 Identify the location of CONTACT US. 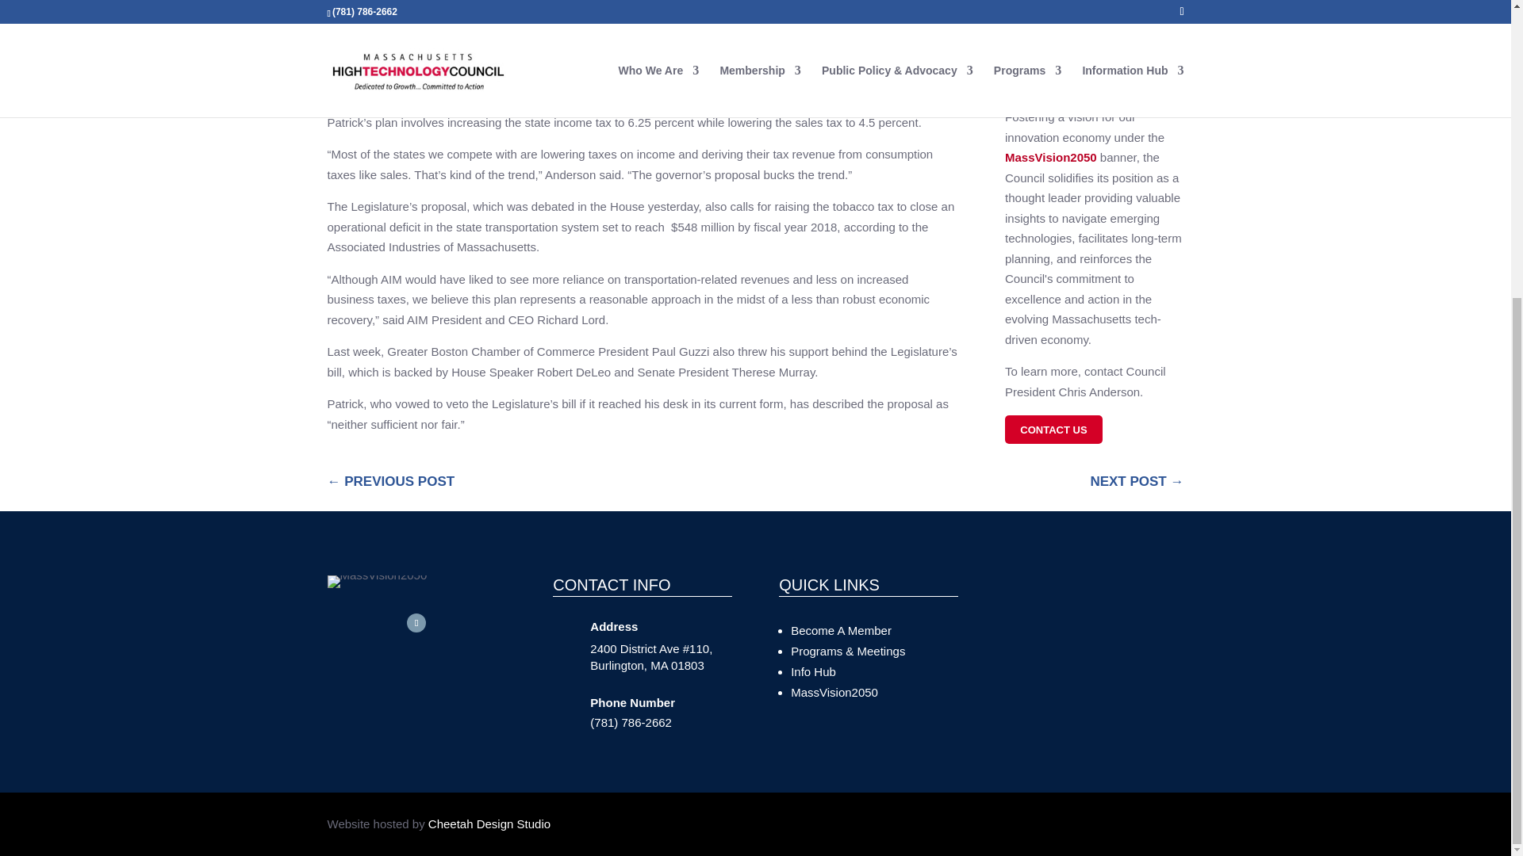
(1053, 430).